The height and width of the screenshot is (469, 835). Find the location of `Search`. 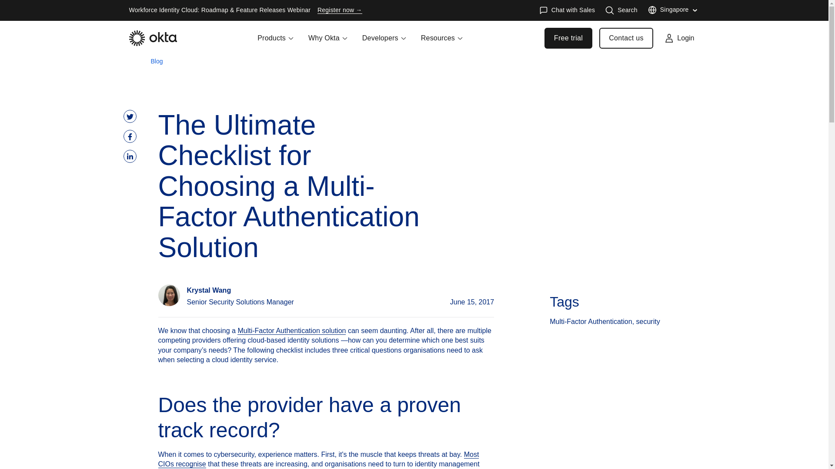

Search is located at coordinates (621, 10).